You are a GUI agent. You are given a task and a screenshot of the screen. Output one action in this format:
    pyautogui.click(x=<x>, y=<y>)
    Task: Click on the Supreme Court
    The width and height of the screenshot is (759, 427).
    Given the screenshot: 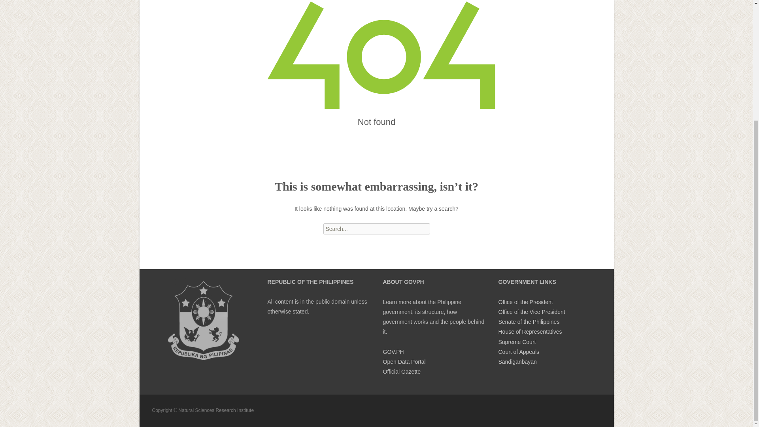 What is the action you would take?
    pyautogui.click(x=517, y=342)
    